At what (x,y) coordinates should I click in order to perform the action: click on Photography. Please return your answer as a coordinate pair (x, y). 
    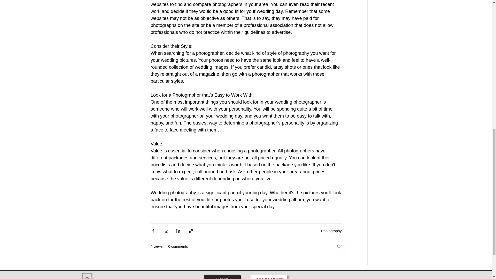
    Looking at the image, I should click on (331, 231).